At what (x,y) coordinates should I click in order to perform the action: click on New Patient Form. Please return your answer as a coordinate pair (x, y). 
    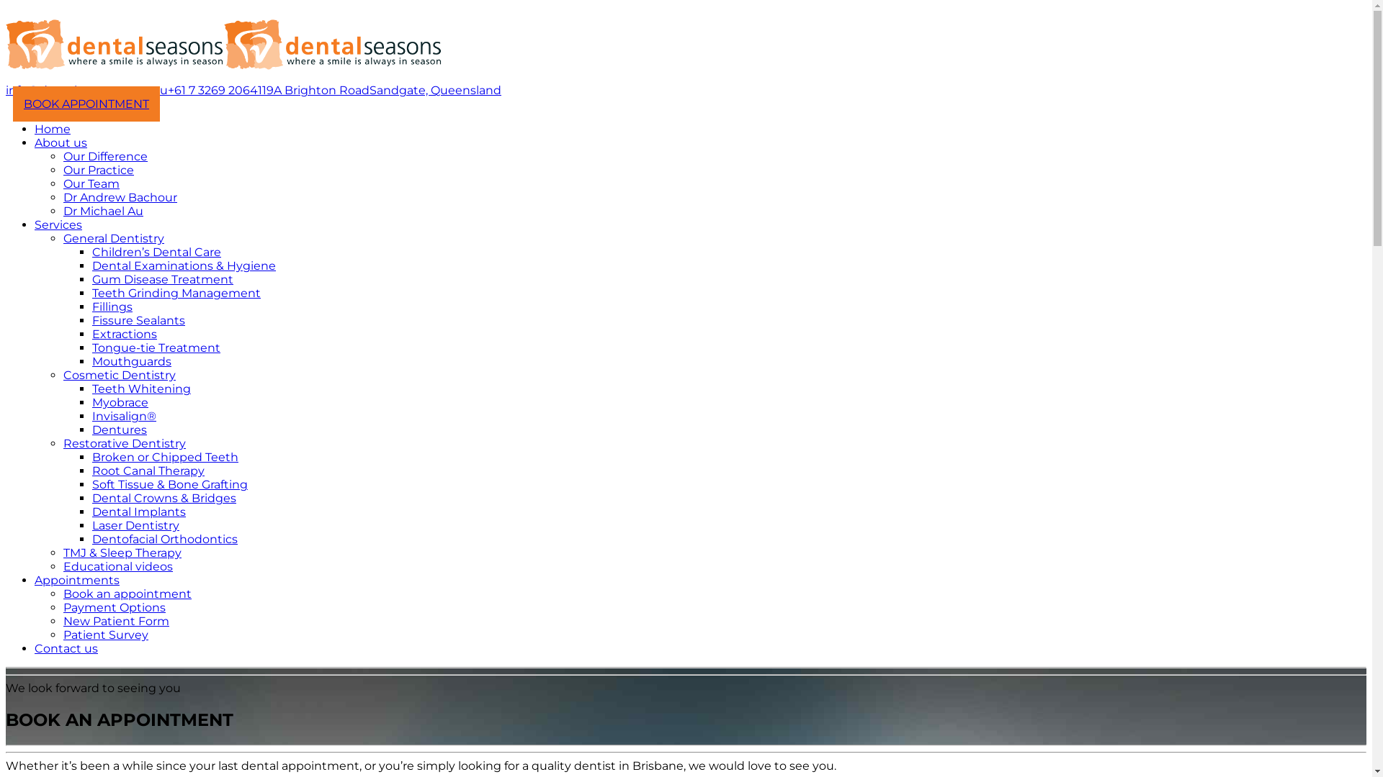
    Looking at the image, I should click on (117, 622).